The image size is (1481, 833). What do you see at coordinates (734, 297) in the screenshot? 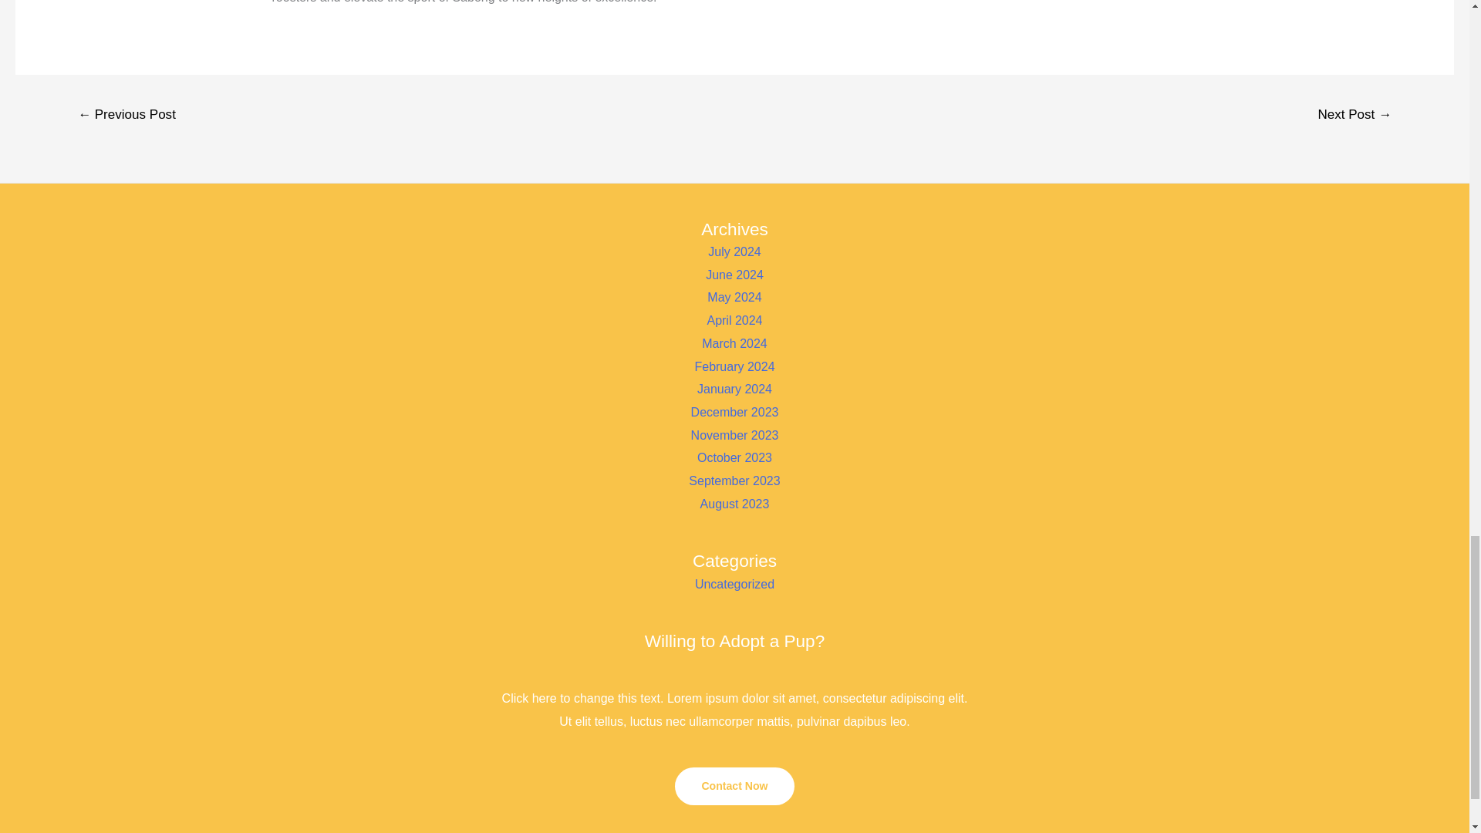
I see `May 2024` at bounding box center [734, 297].